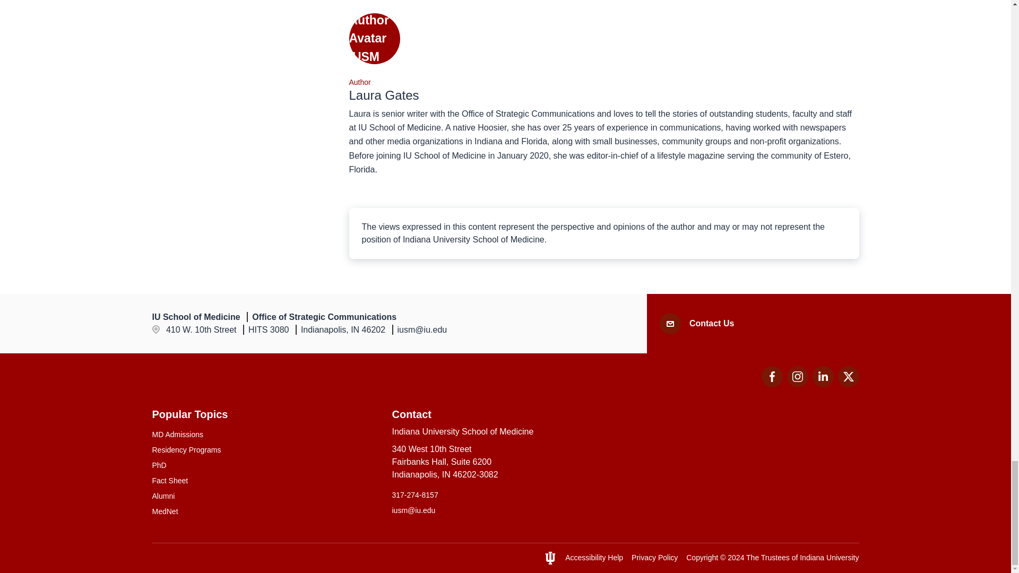  I want to click on Facebook, so click(772, 377).